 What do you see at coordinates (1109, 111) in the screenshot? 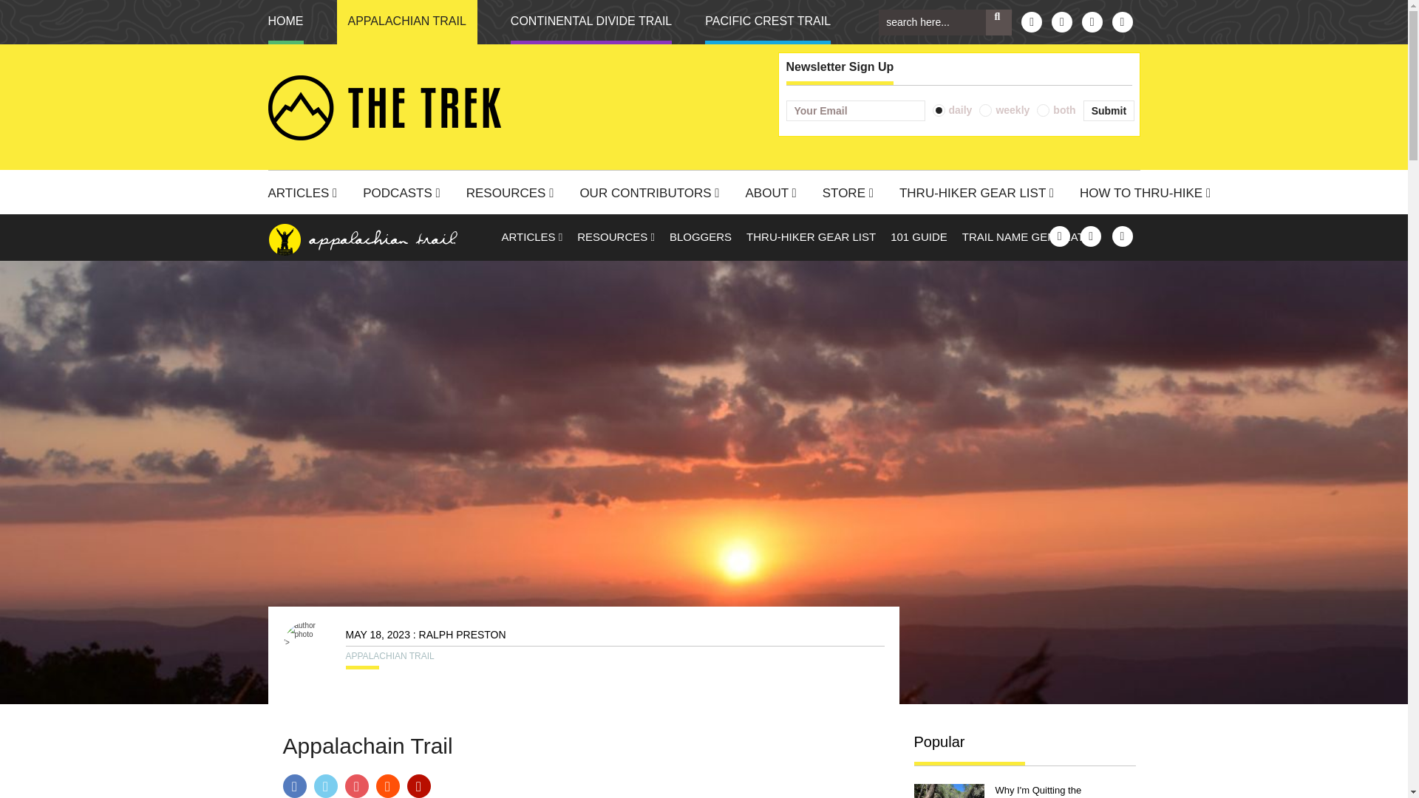
I see `Submit` at bounding box center [1109, 111].